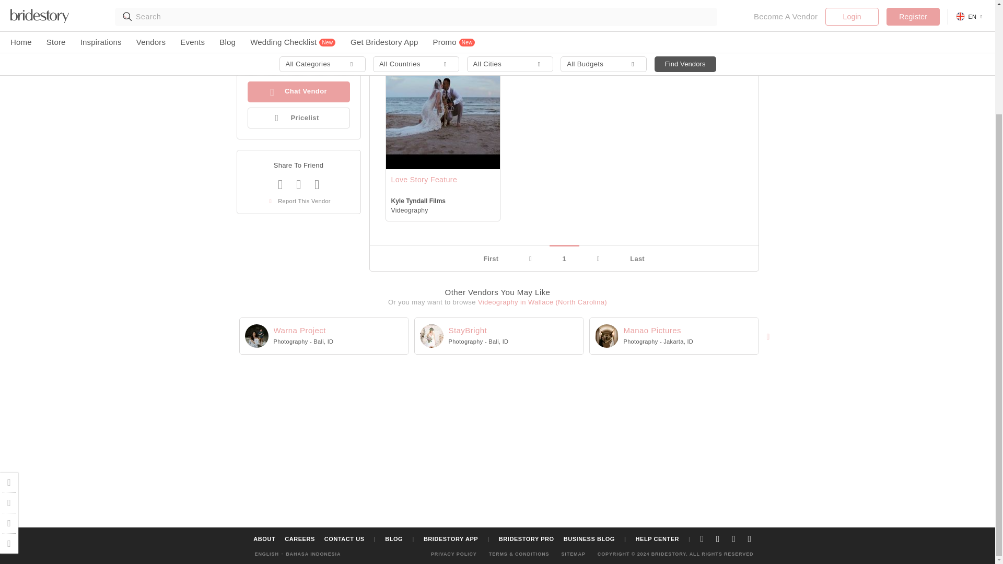 Image resolution: width=1003 pixels, height=564 pixels. What do you see at coordinates (491, 258) in the screenshot?
I see `First` at bounding box center [491, 258].